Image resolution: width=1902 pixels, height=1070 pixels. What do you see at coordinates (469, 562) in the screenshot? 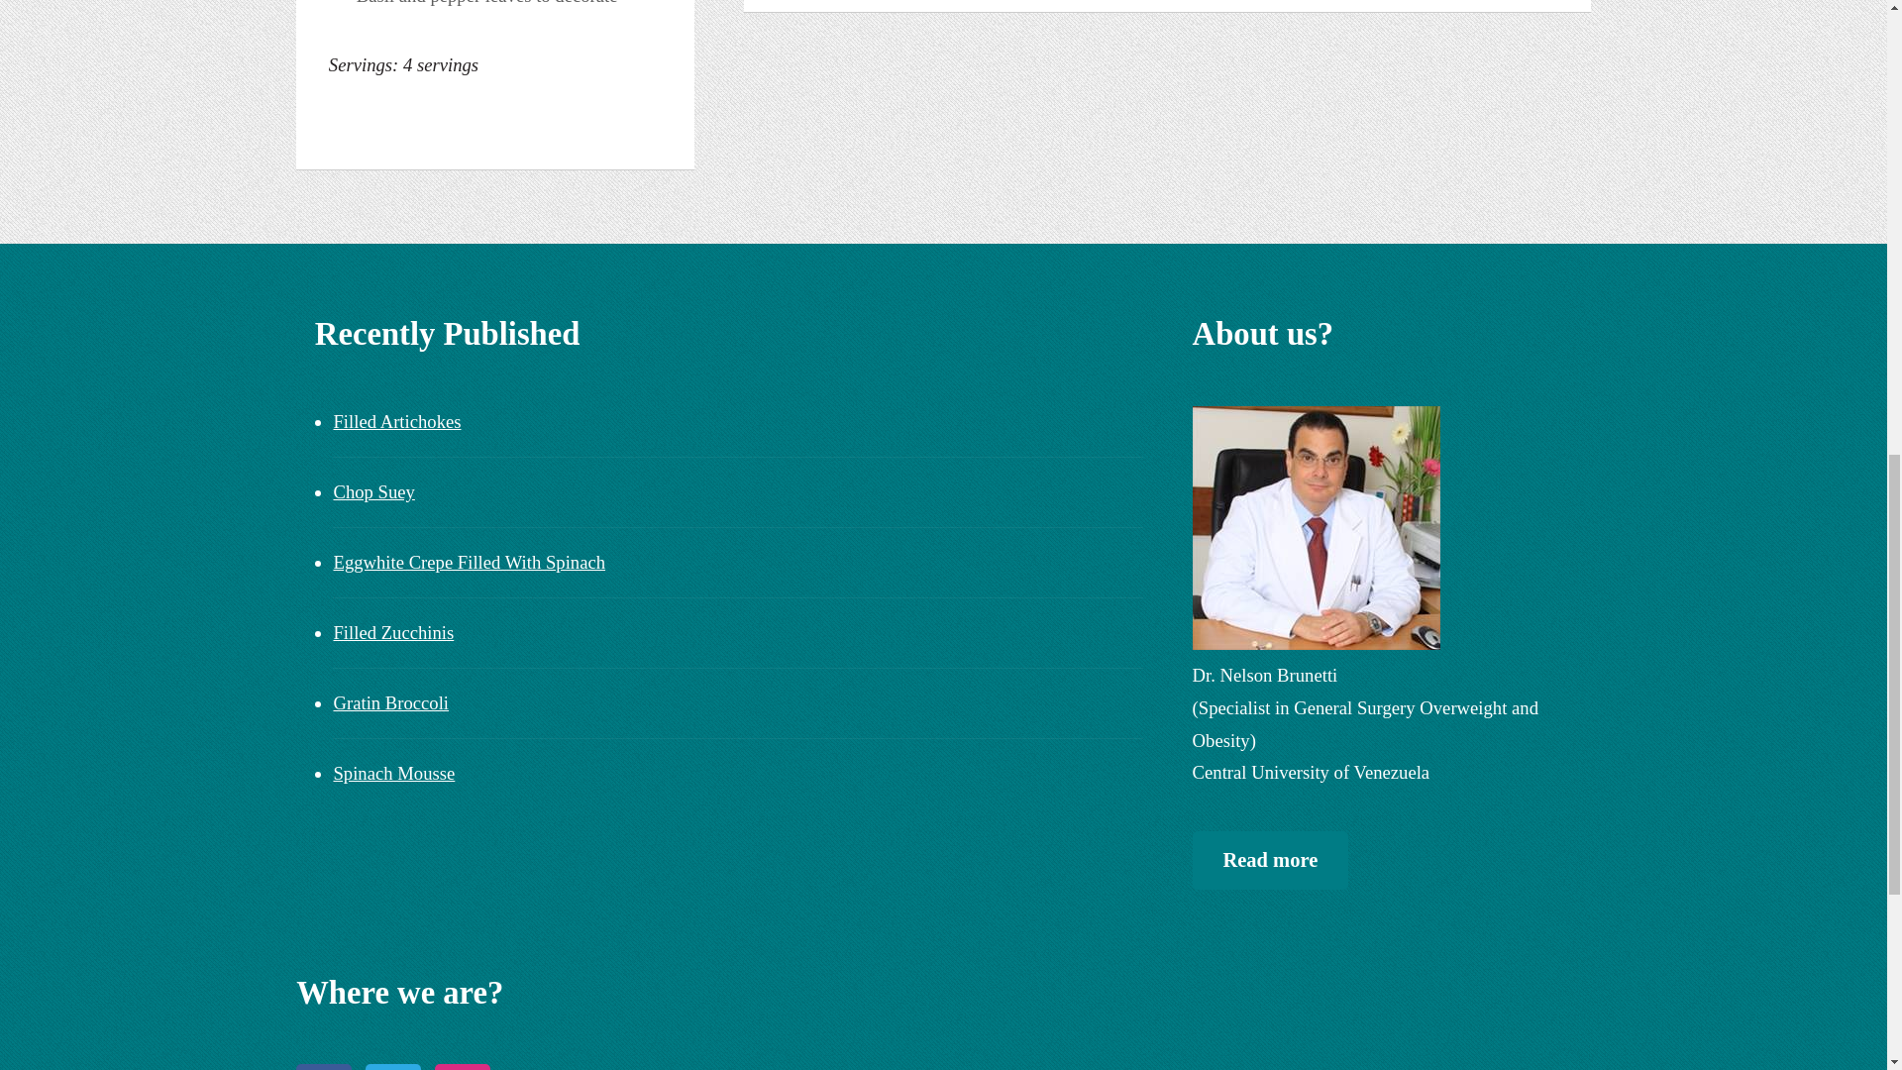
I see `Eggwhite Crepe Filled With Spinach` at bounding box center [469, 562].